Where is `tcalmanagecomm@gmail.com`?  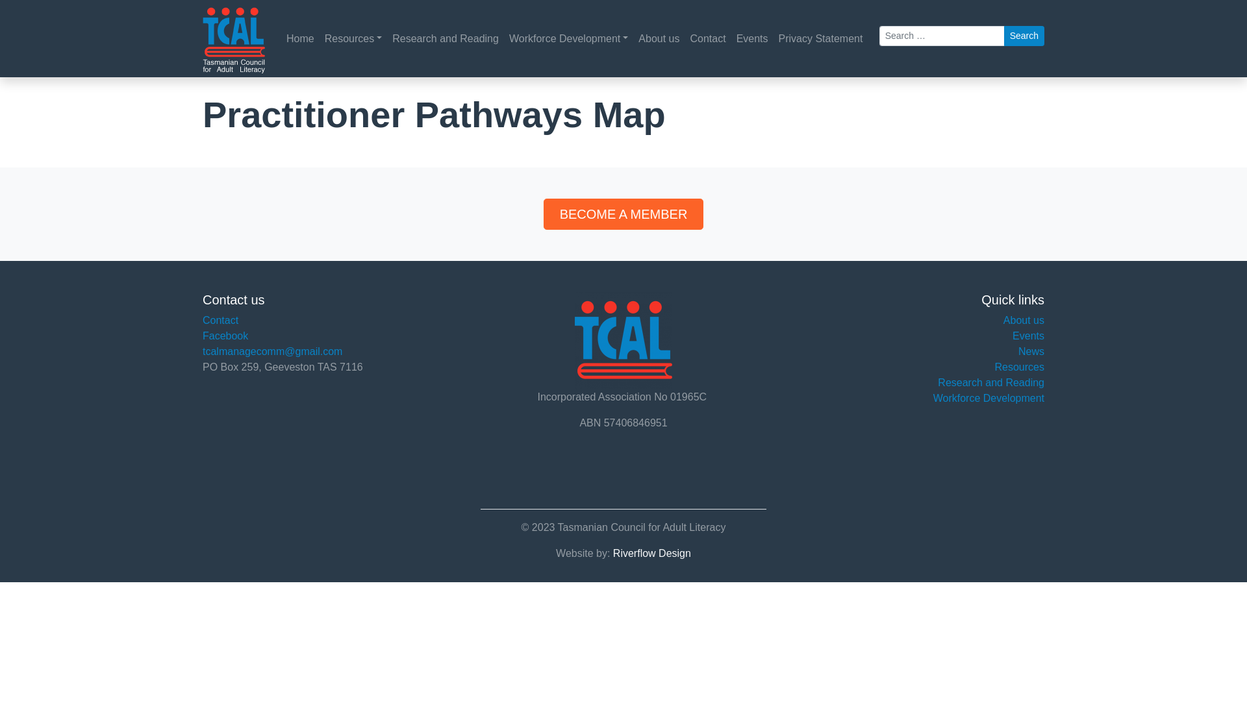
tcalmanagecomm@gmail.com is located at coordinates (273, 352).